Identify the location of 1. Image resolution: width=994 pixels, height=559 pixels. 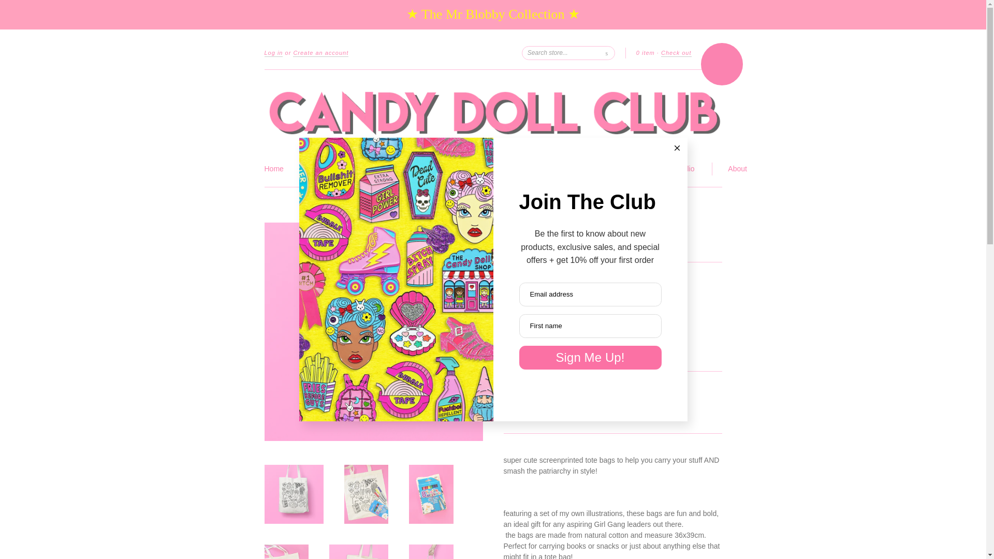
(519, 341).